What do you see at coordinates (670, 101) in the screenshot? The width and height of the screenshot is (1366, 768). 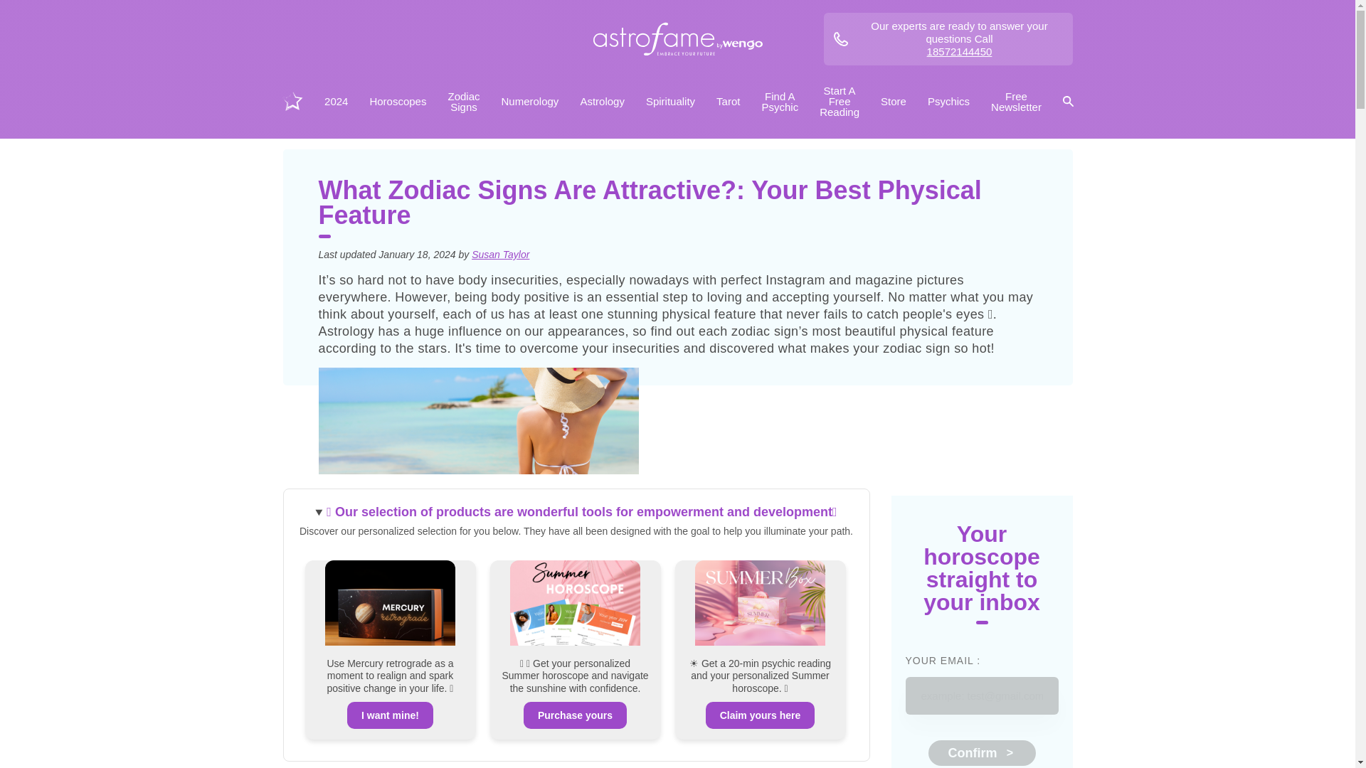 I see `Spirituality` at bounding box center [670, 101].